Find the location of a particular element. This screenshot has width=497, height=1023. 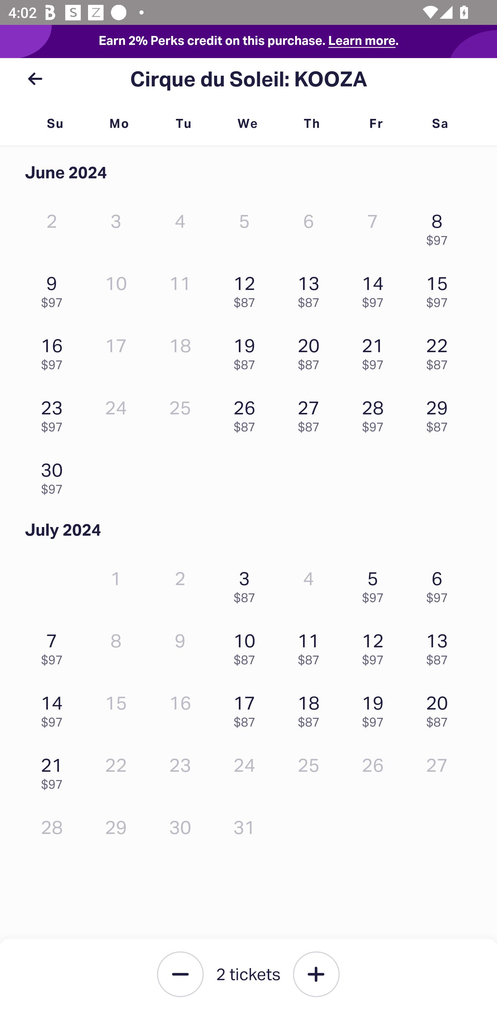

29 $87 is located at coordinates (440, 413).